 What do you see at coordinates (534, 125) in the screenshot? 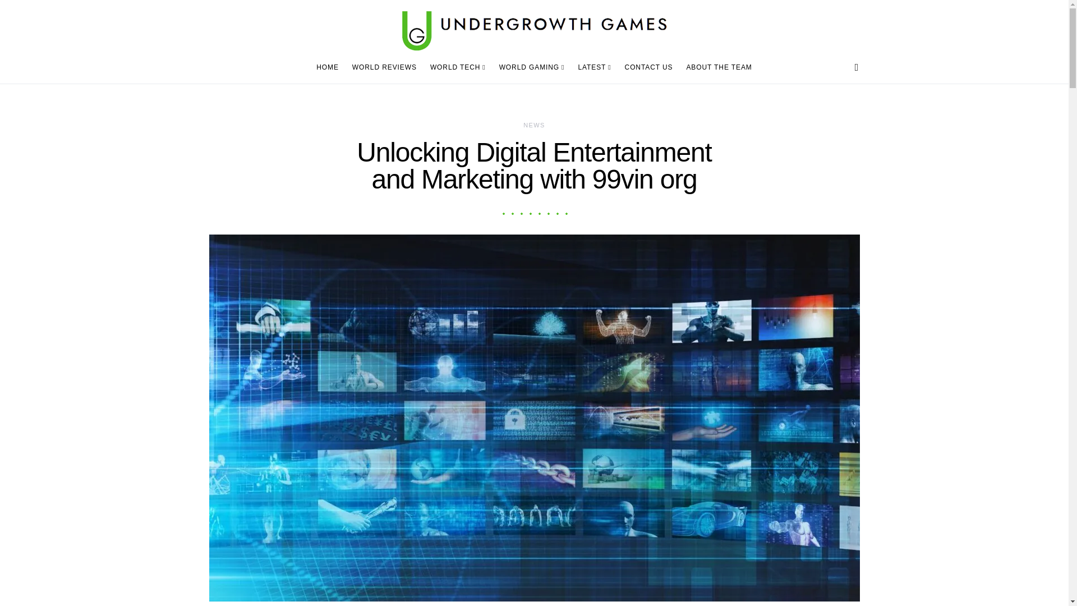
I see `NEWS` at bounding box center [534, 125].